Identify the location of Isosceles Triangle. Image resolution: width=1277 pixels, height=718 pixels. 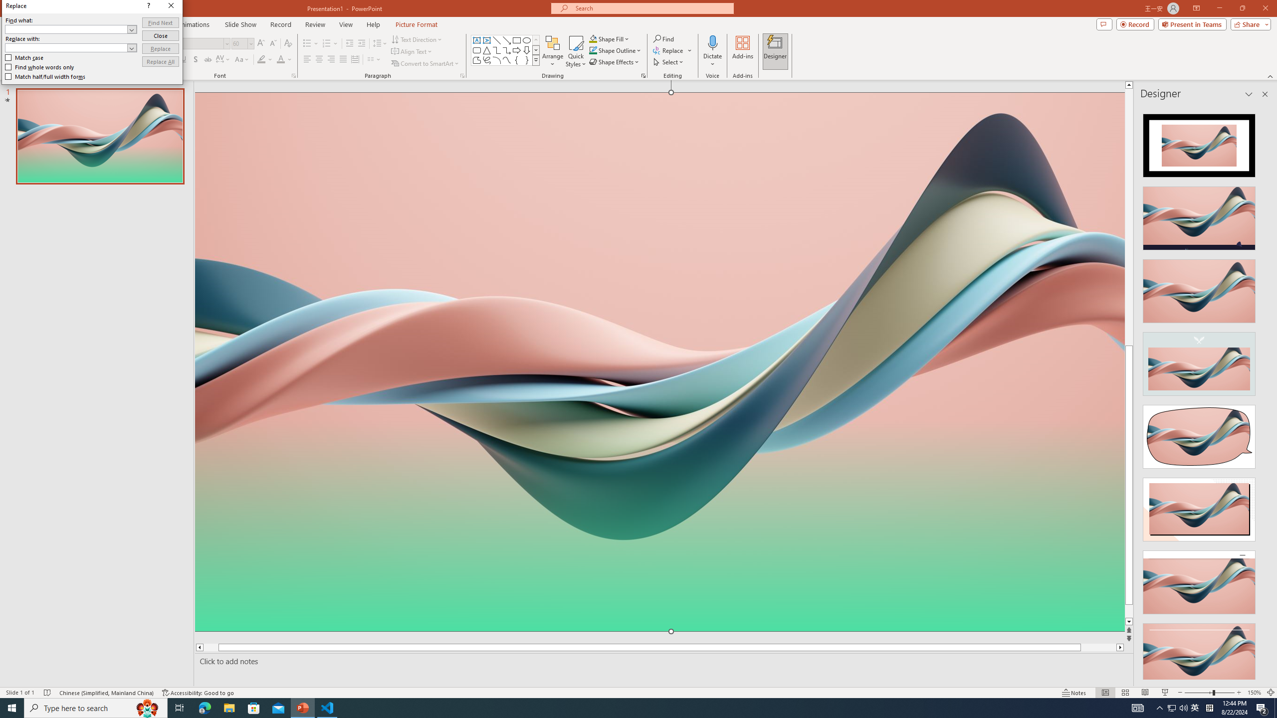
(486, 50).